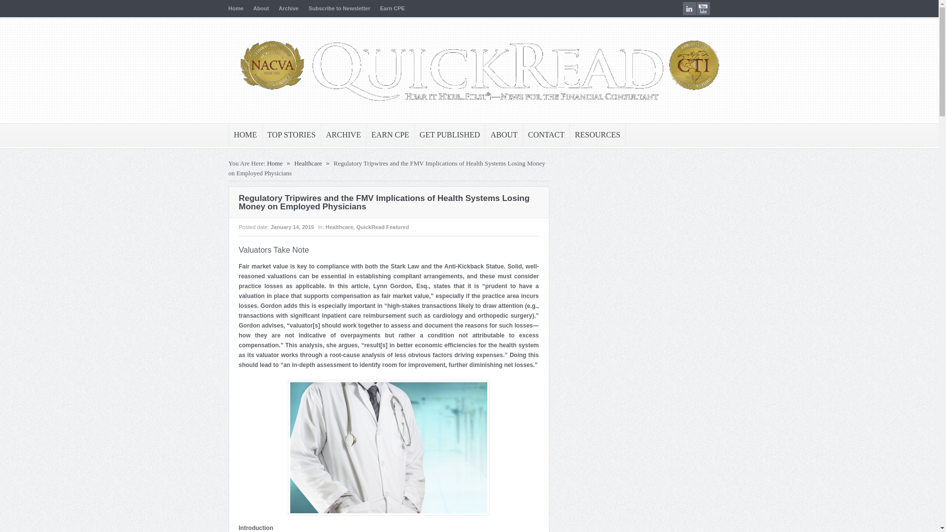  I want to click on About, so click(261, 8).